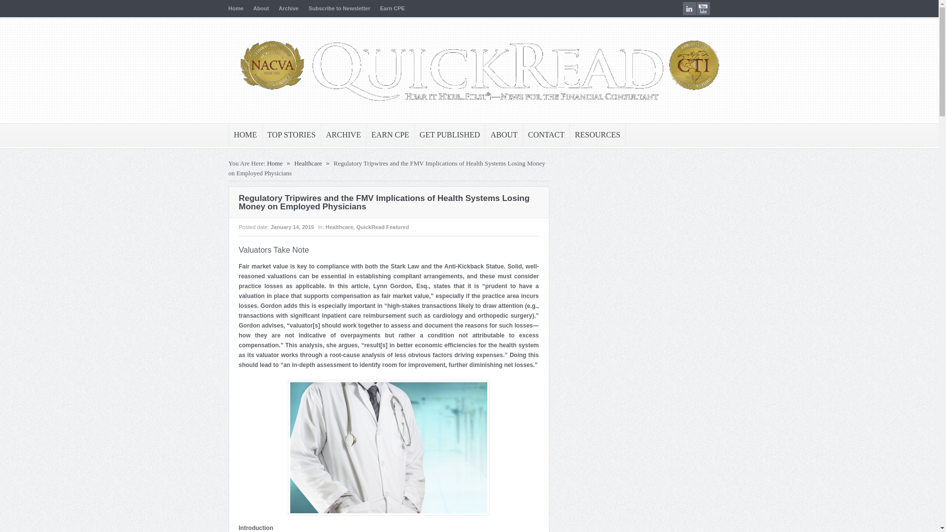  I want to click on About, so click(261, 8).